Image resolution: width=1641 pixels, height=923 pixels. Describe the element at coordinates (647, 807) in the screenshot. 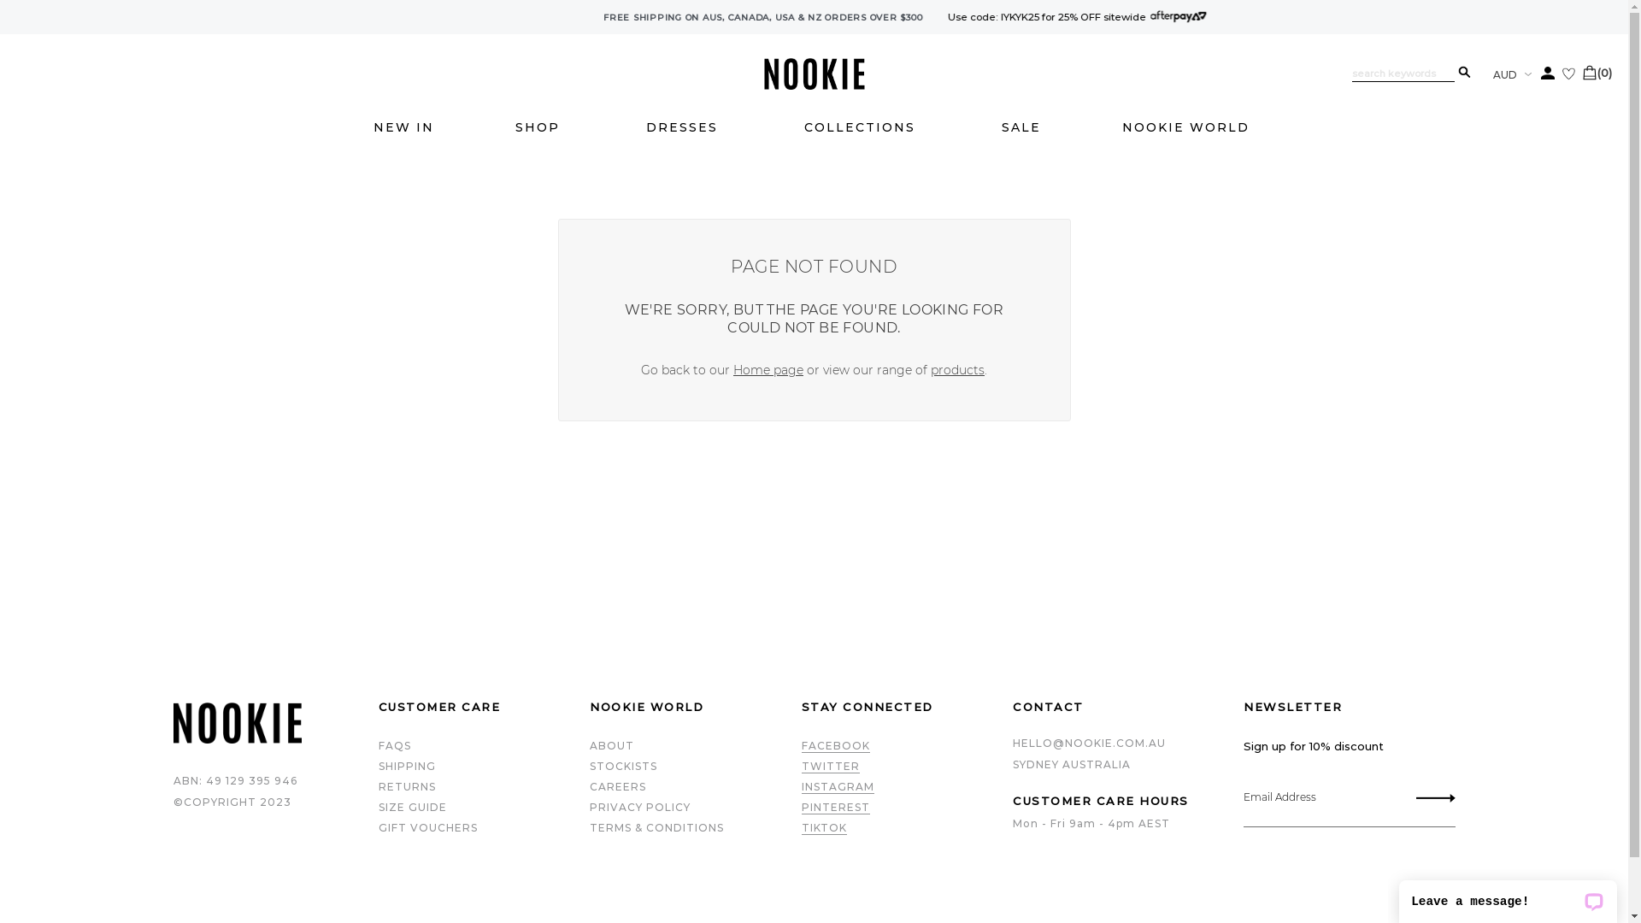

I see `PRIVACY POLICY` at that location.